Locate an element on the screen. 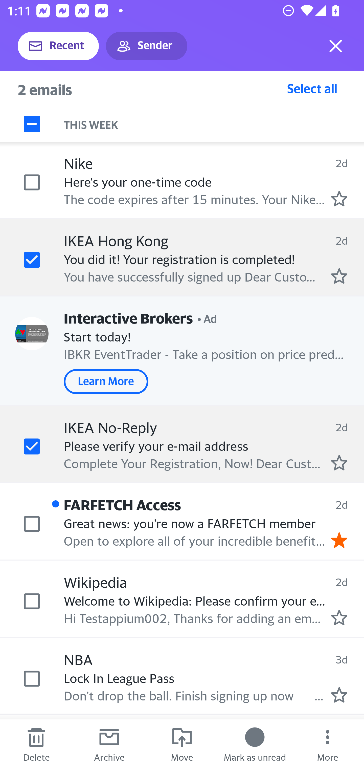 The height and width of the screenshot is (769, 364). Mark as unread is located at coordinates (255, 744).